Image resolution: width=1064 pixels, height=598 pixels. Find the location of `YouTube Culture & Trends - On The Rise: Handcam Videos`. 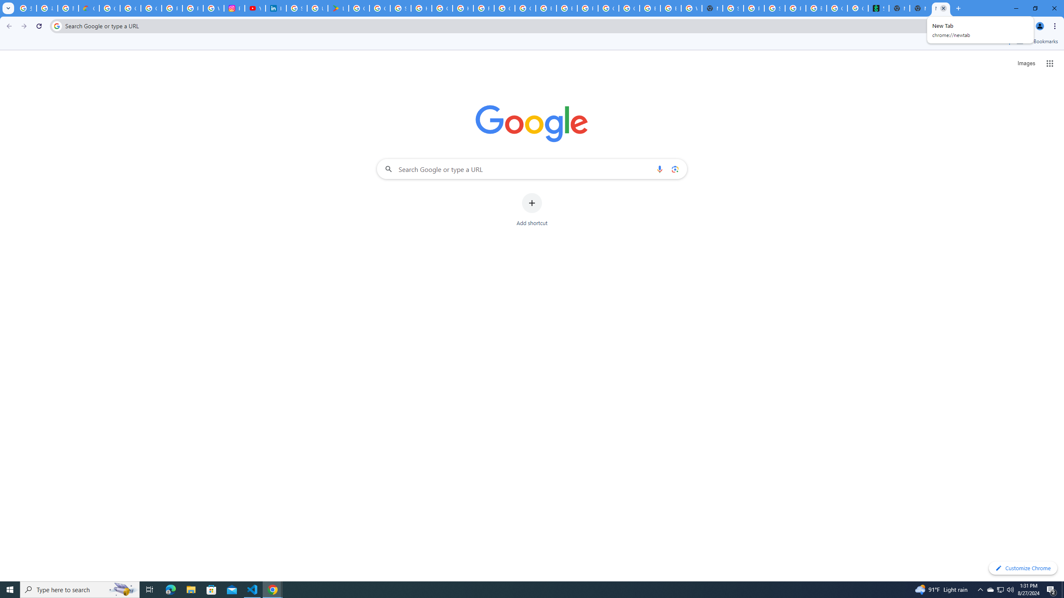

YouTube Culture & Trends - On The Rise: Handcam Videos is located at coordinates (255, 8).